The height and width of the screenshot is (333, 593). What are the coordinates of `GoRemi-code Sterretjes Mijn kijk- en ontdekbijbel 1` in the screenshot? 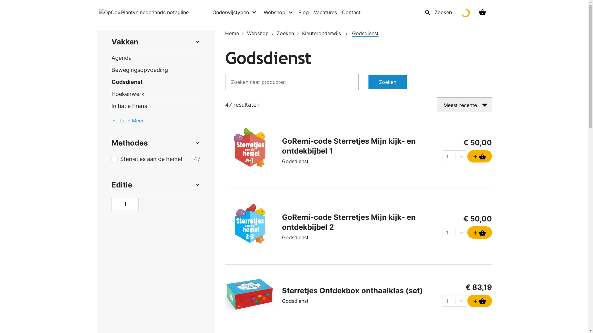 It's located at (352, 146).